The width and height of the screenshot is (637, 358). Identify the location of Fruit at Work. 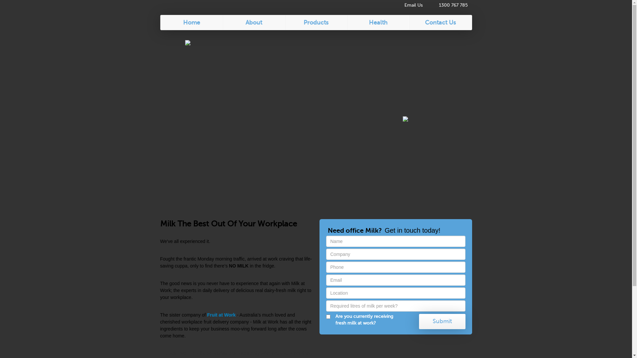
(221, 315).